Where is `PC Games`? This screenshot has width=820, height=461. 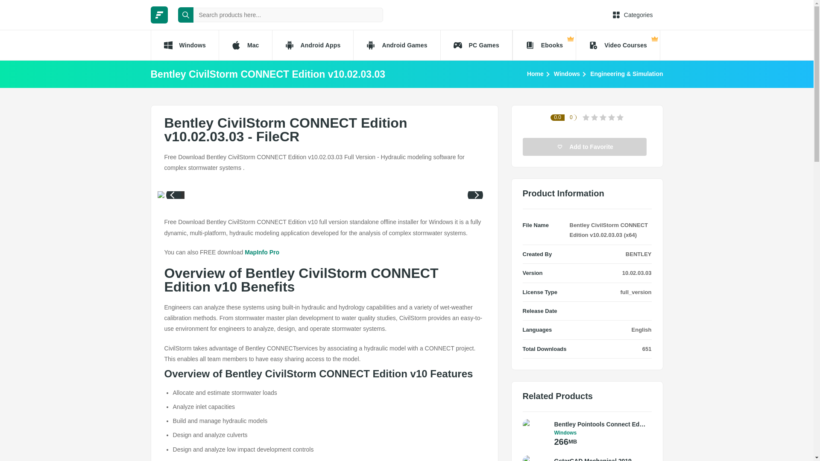
PC Games is located at coordinates (477, 45).